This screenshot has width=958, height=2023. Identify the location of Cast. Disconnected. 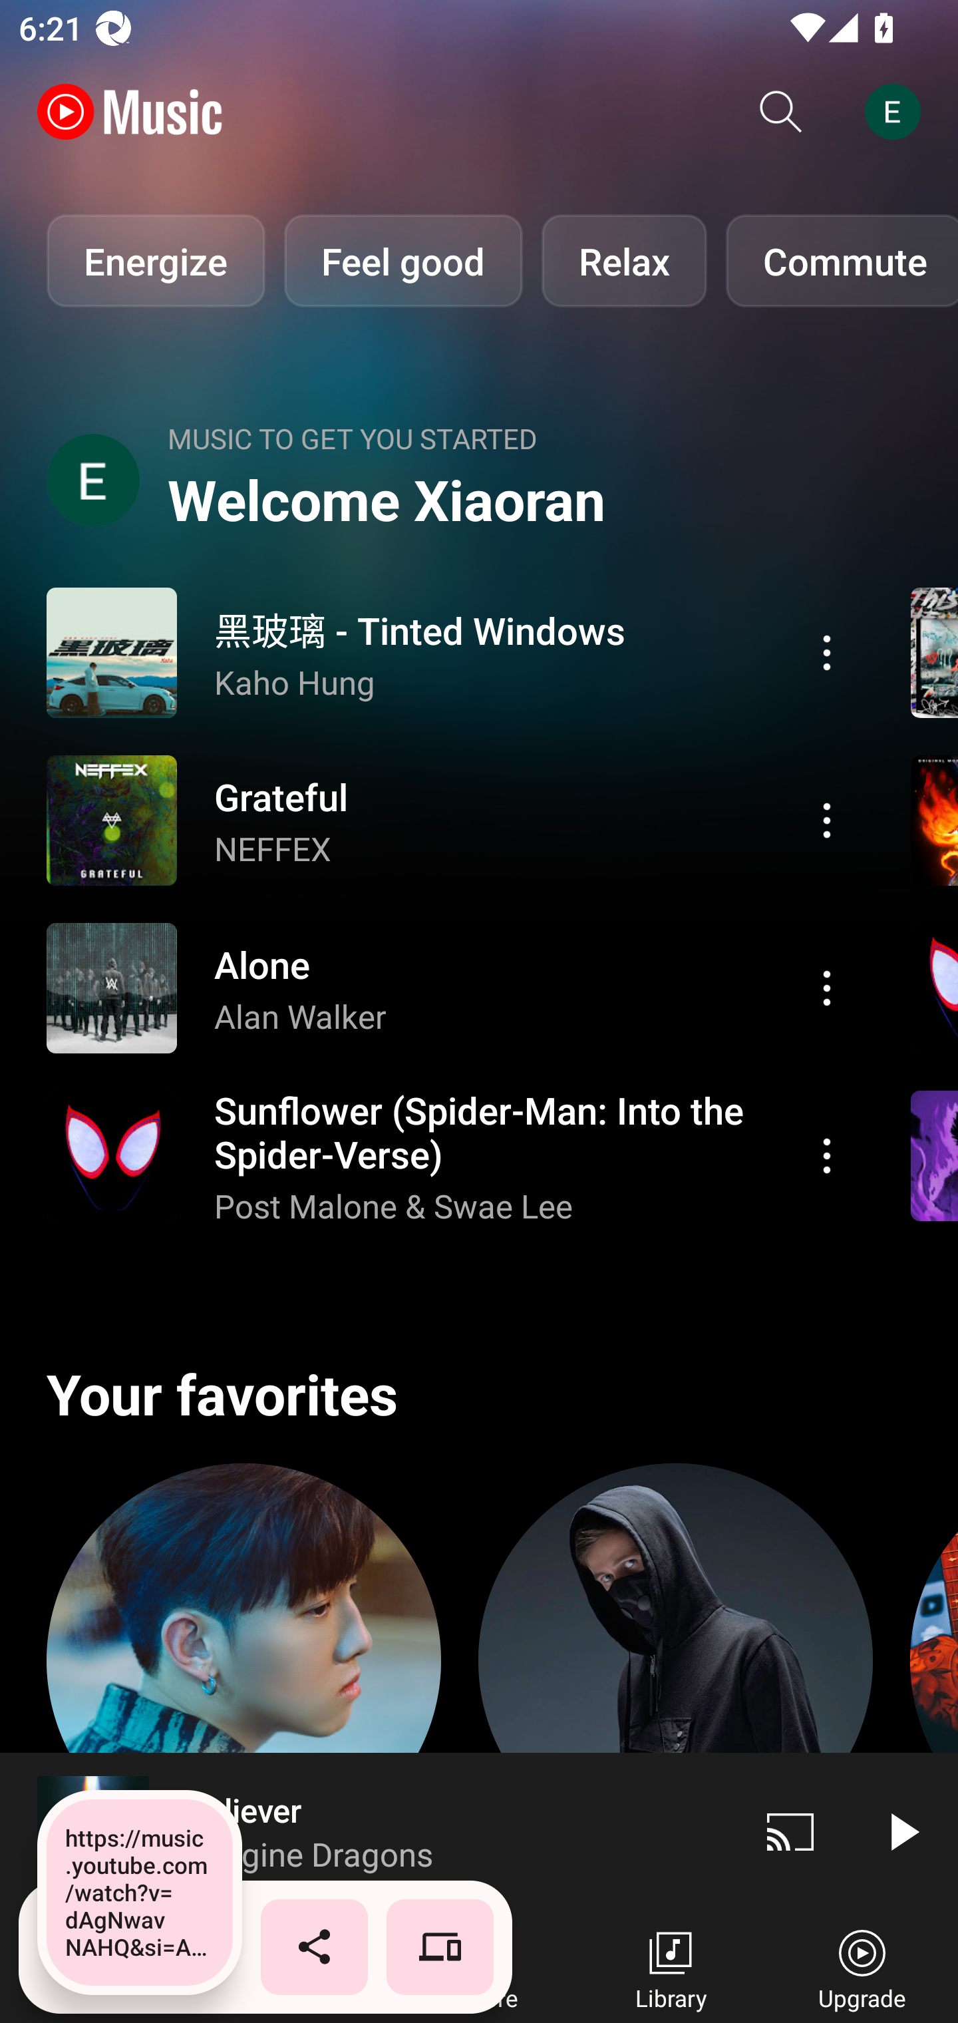
(790, 1831).